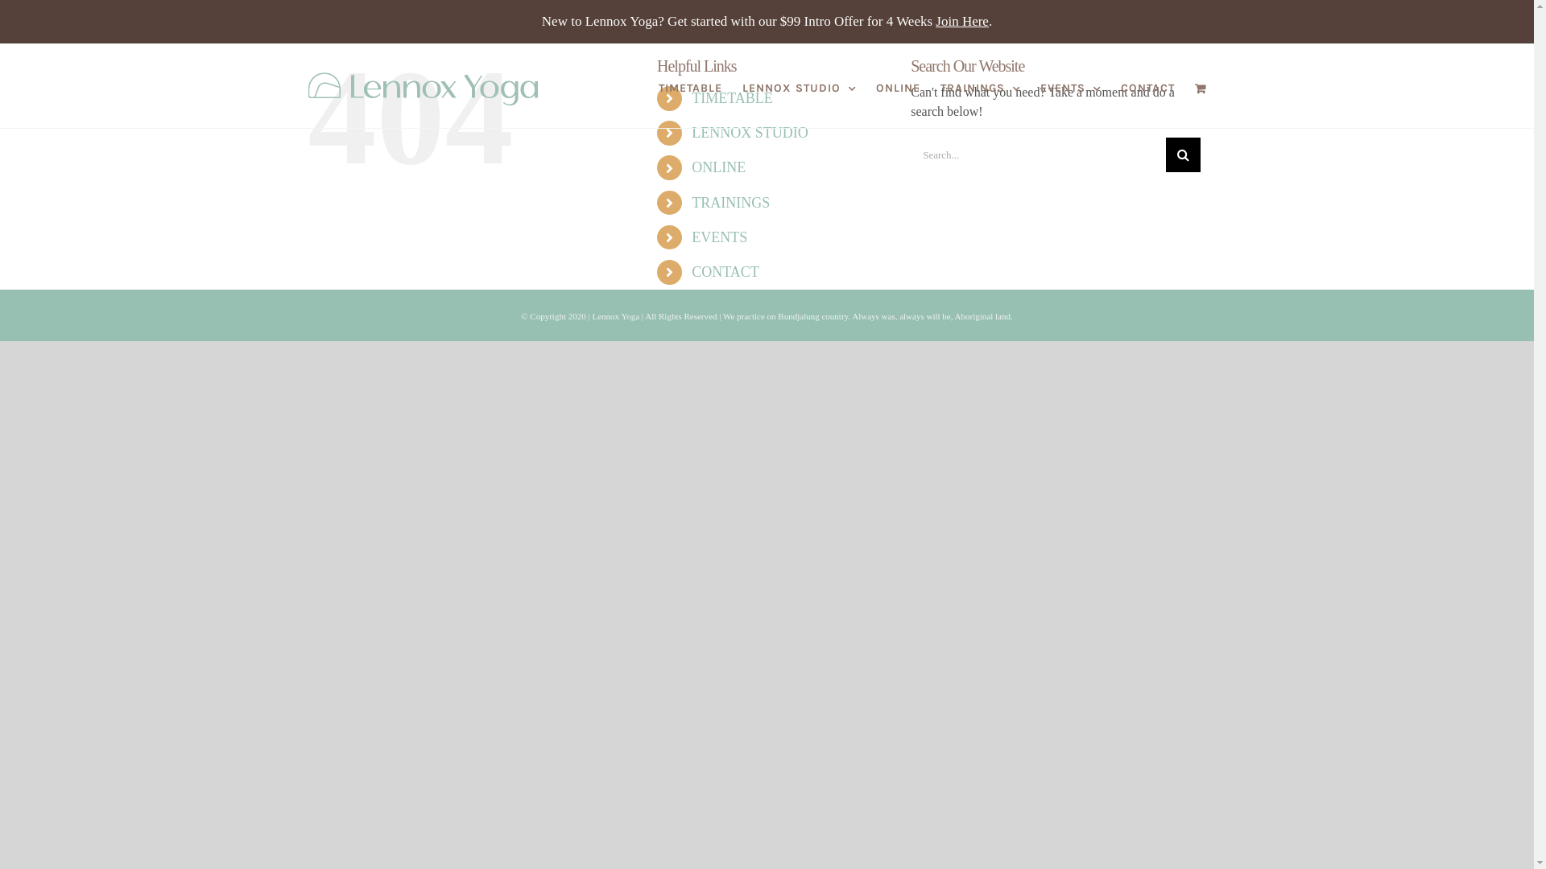 This screenshot has height=869, width=1546. I want to click on LENNOX STUDIO, so click(749, 133).